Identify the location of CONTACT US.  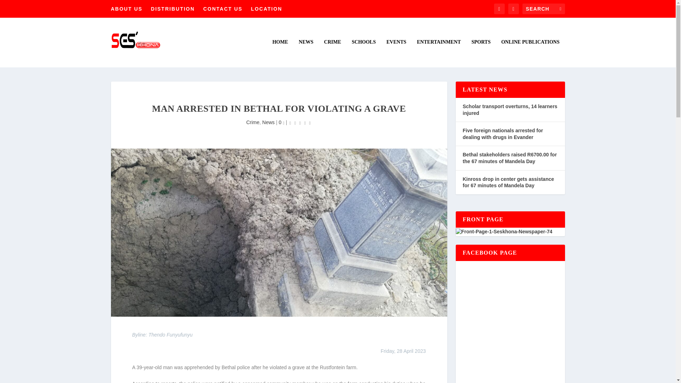
(223, 9).